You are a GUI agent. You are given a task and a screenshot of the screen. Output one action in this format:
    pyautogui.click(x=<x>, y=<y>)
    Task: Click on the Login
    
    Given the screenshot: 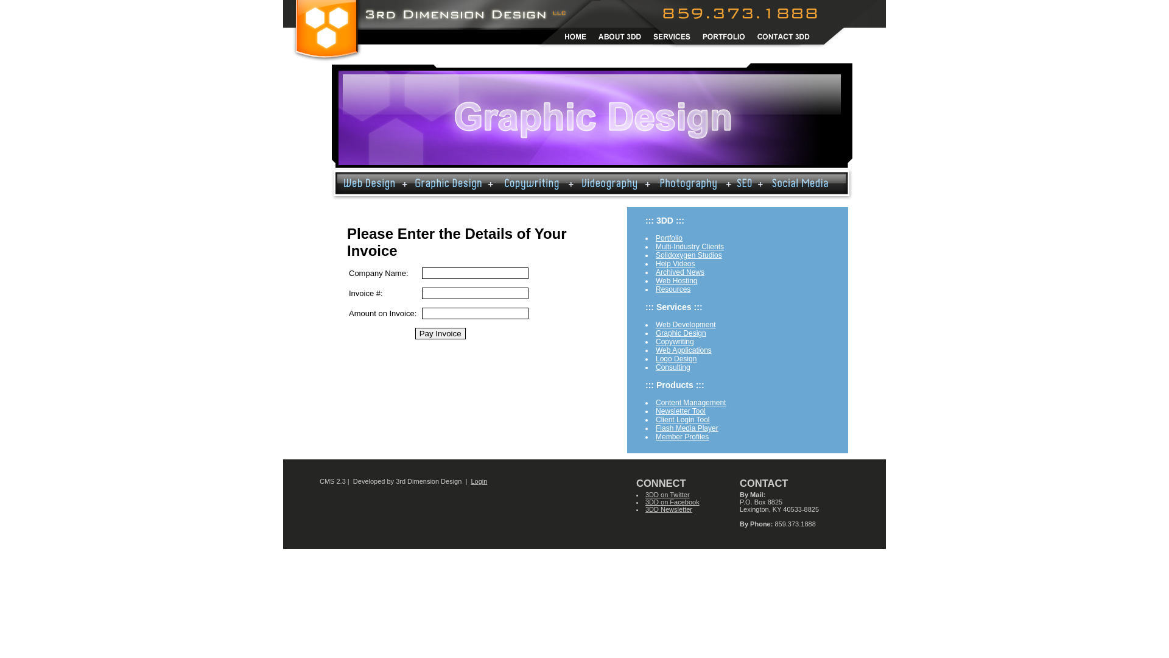 What is the action you would take?
    pyautogui.click(x=479, y=481)
    